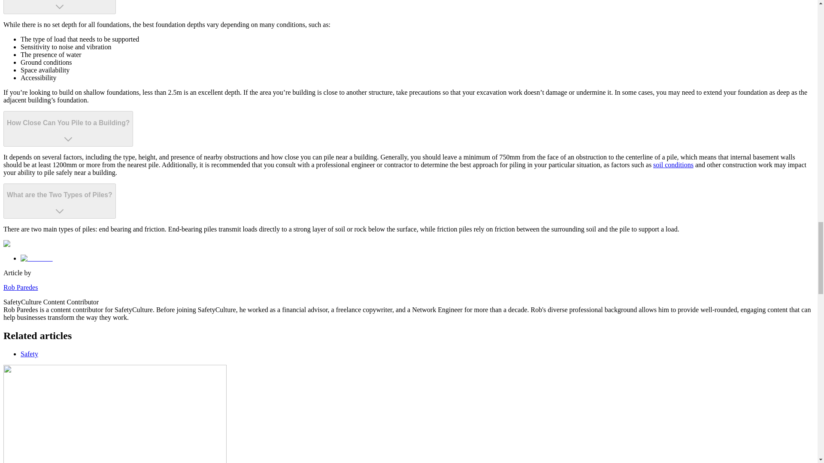  Describe the element at coordinates (29, 353) in the screenshot. I see `Safety` at that location.